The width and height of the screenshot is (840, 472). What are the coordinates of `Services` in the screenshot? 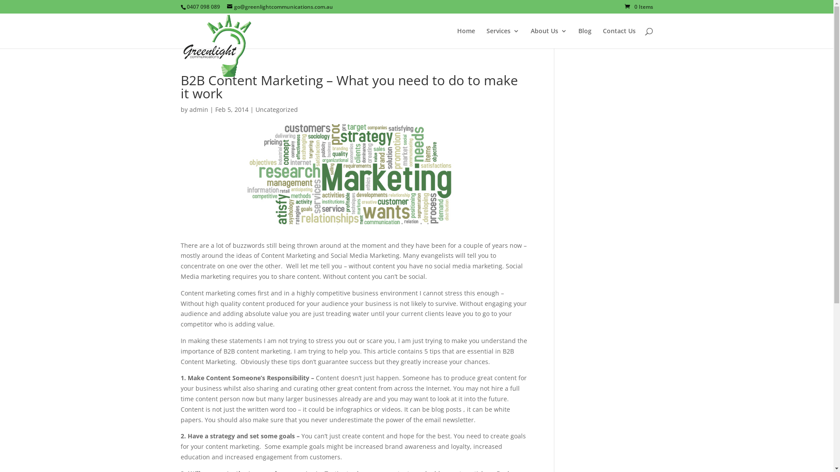 It's located at (503, 38).